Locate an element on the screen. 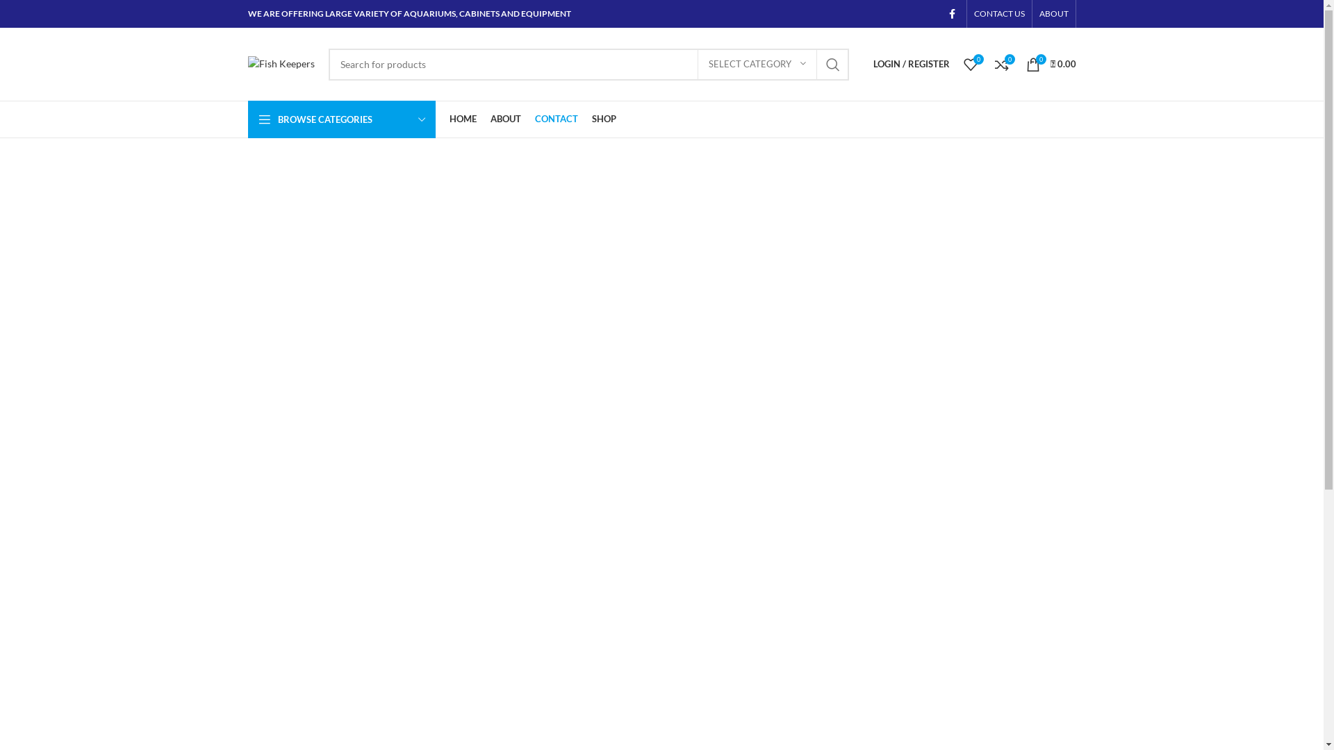 Image resolution: width=1334 pixels, height=750 pixels. ABOUT is located at coordinates (506, 119).